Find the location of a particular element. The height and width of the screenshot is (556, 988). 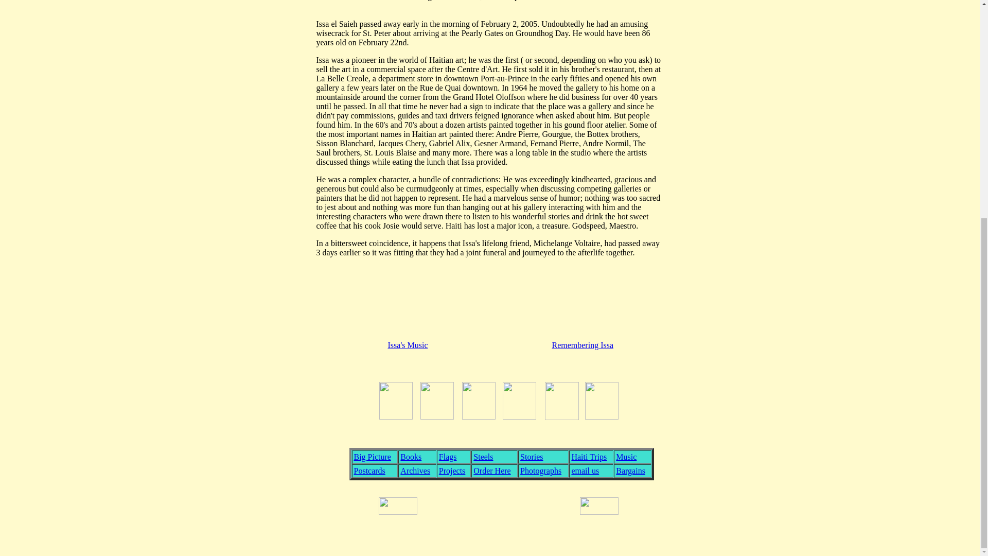

Archives is located at coordinates (415, 471).